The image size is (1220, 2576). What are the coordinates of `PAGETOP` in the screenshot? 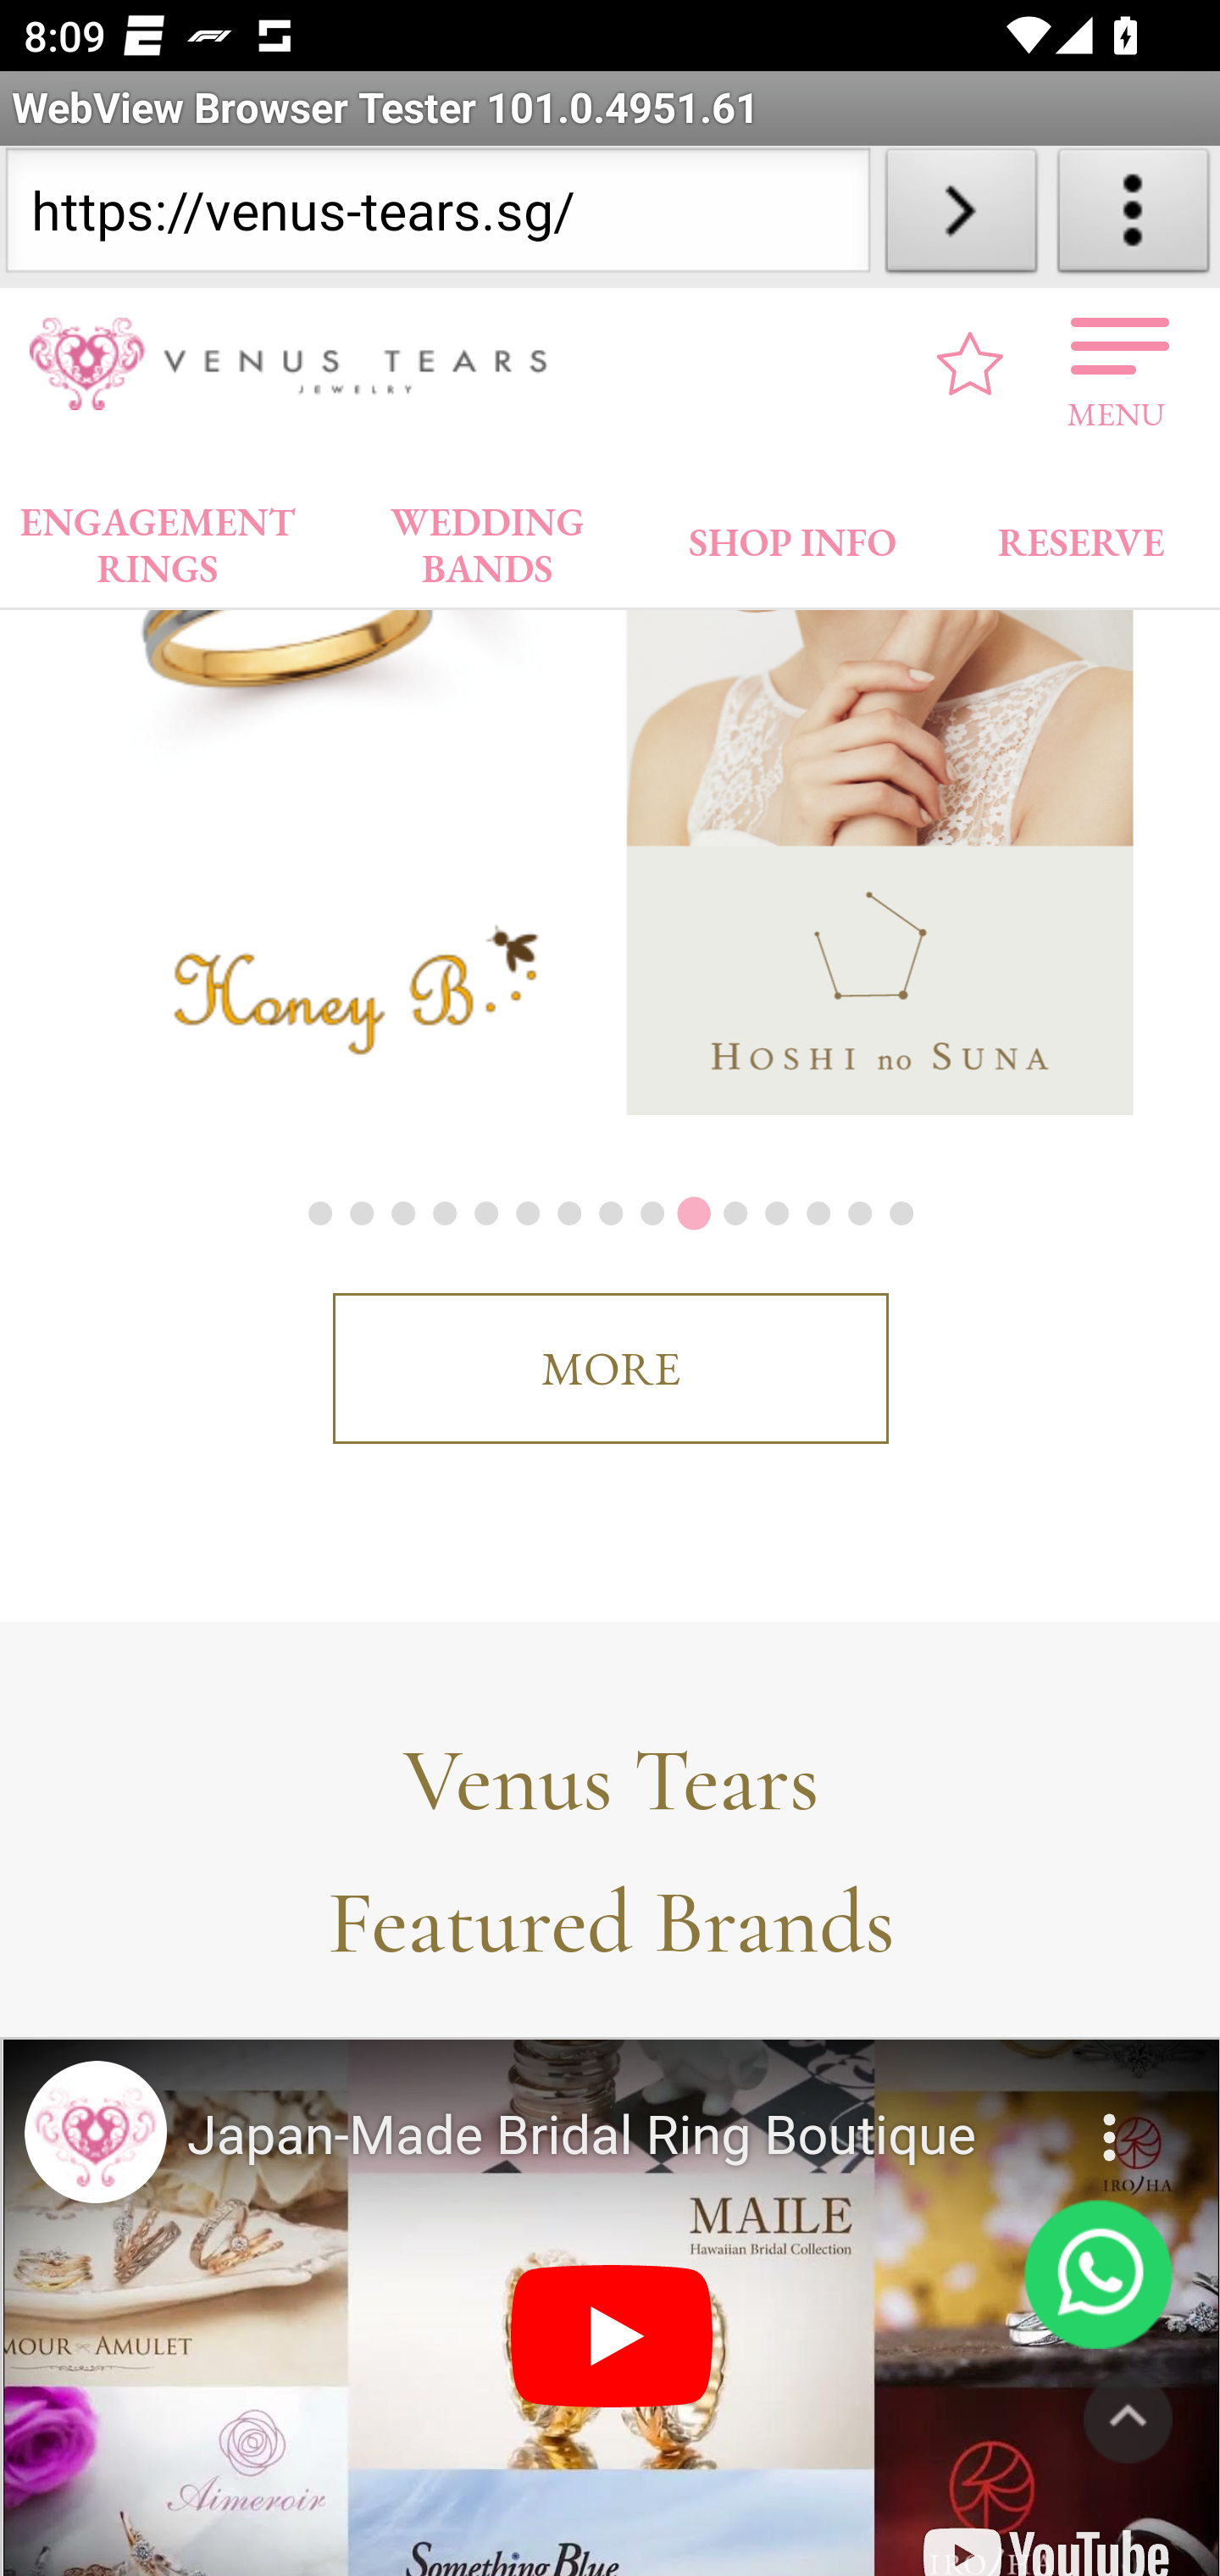 It's located at (1128, 2420).